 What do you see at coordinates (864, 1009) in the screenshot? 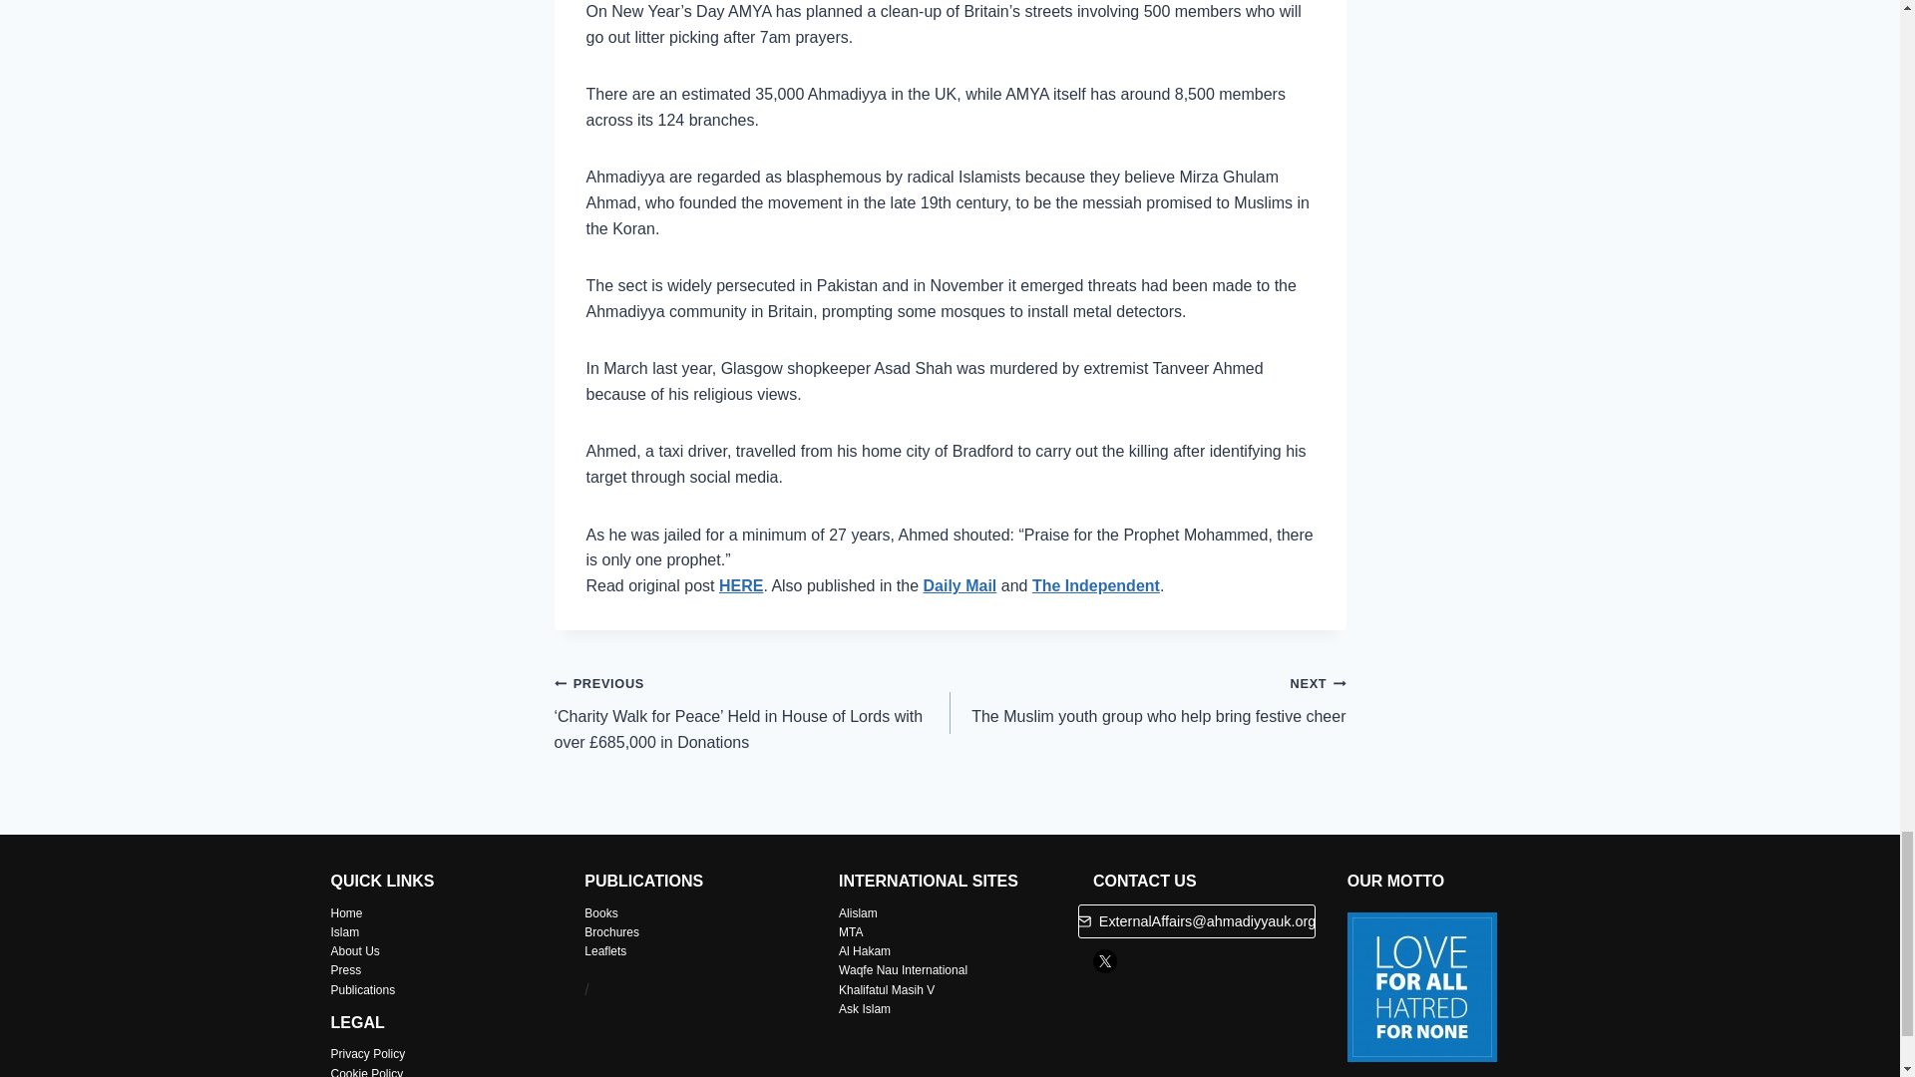
I see `Ask Islam` at bounding box center [864, 1009].